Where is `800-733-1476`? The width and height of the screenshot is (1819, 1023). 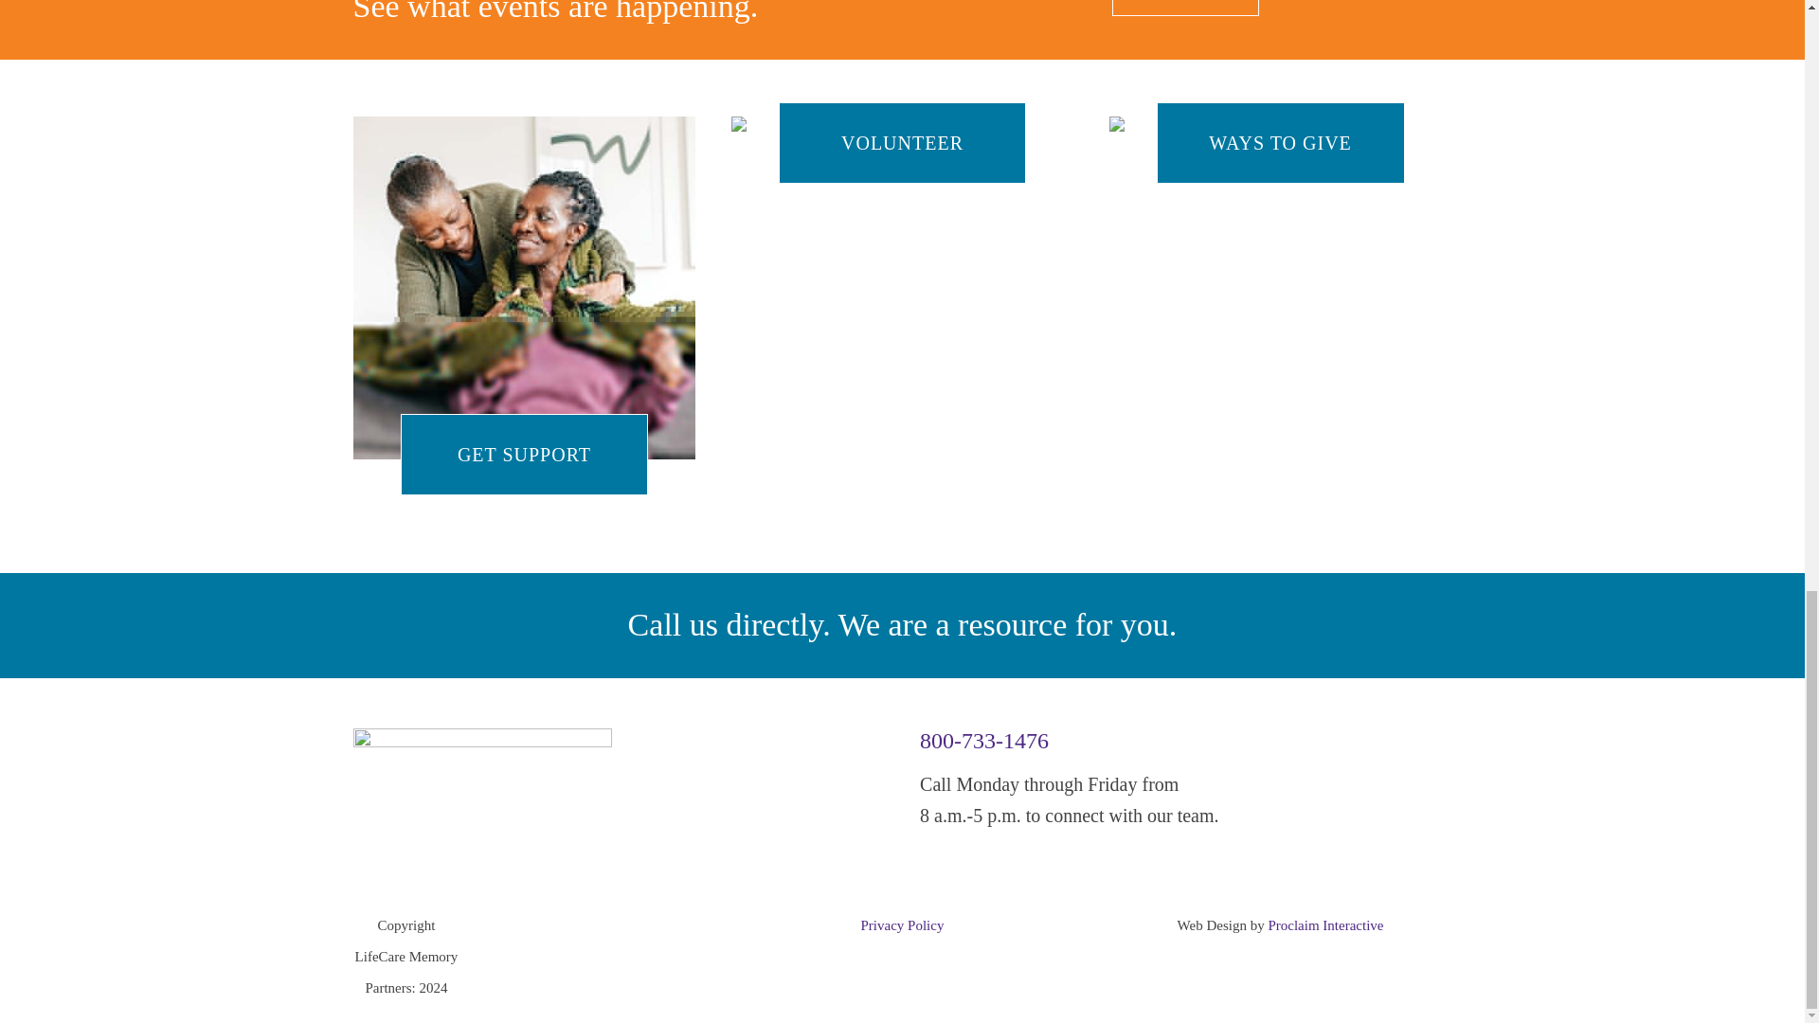 800-733-1476 is located at coordinates (984, 740).